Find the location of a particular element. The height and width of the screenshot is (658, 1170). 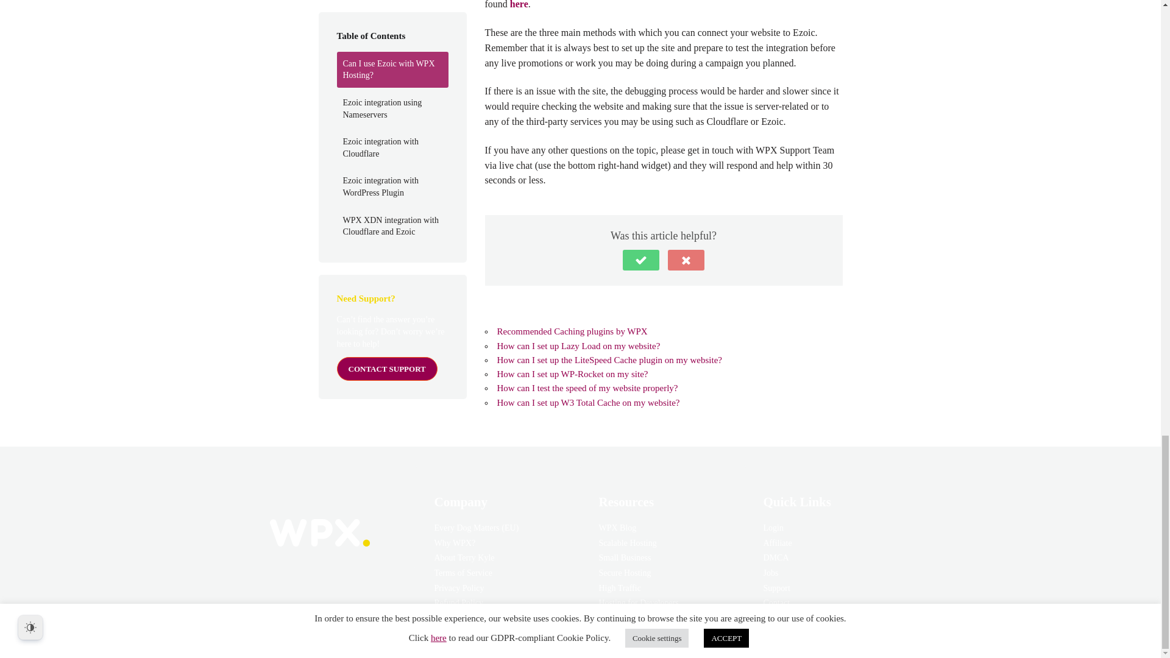

Recommended Caching plugins by WPX is located at coordinates (573, 331).